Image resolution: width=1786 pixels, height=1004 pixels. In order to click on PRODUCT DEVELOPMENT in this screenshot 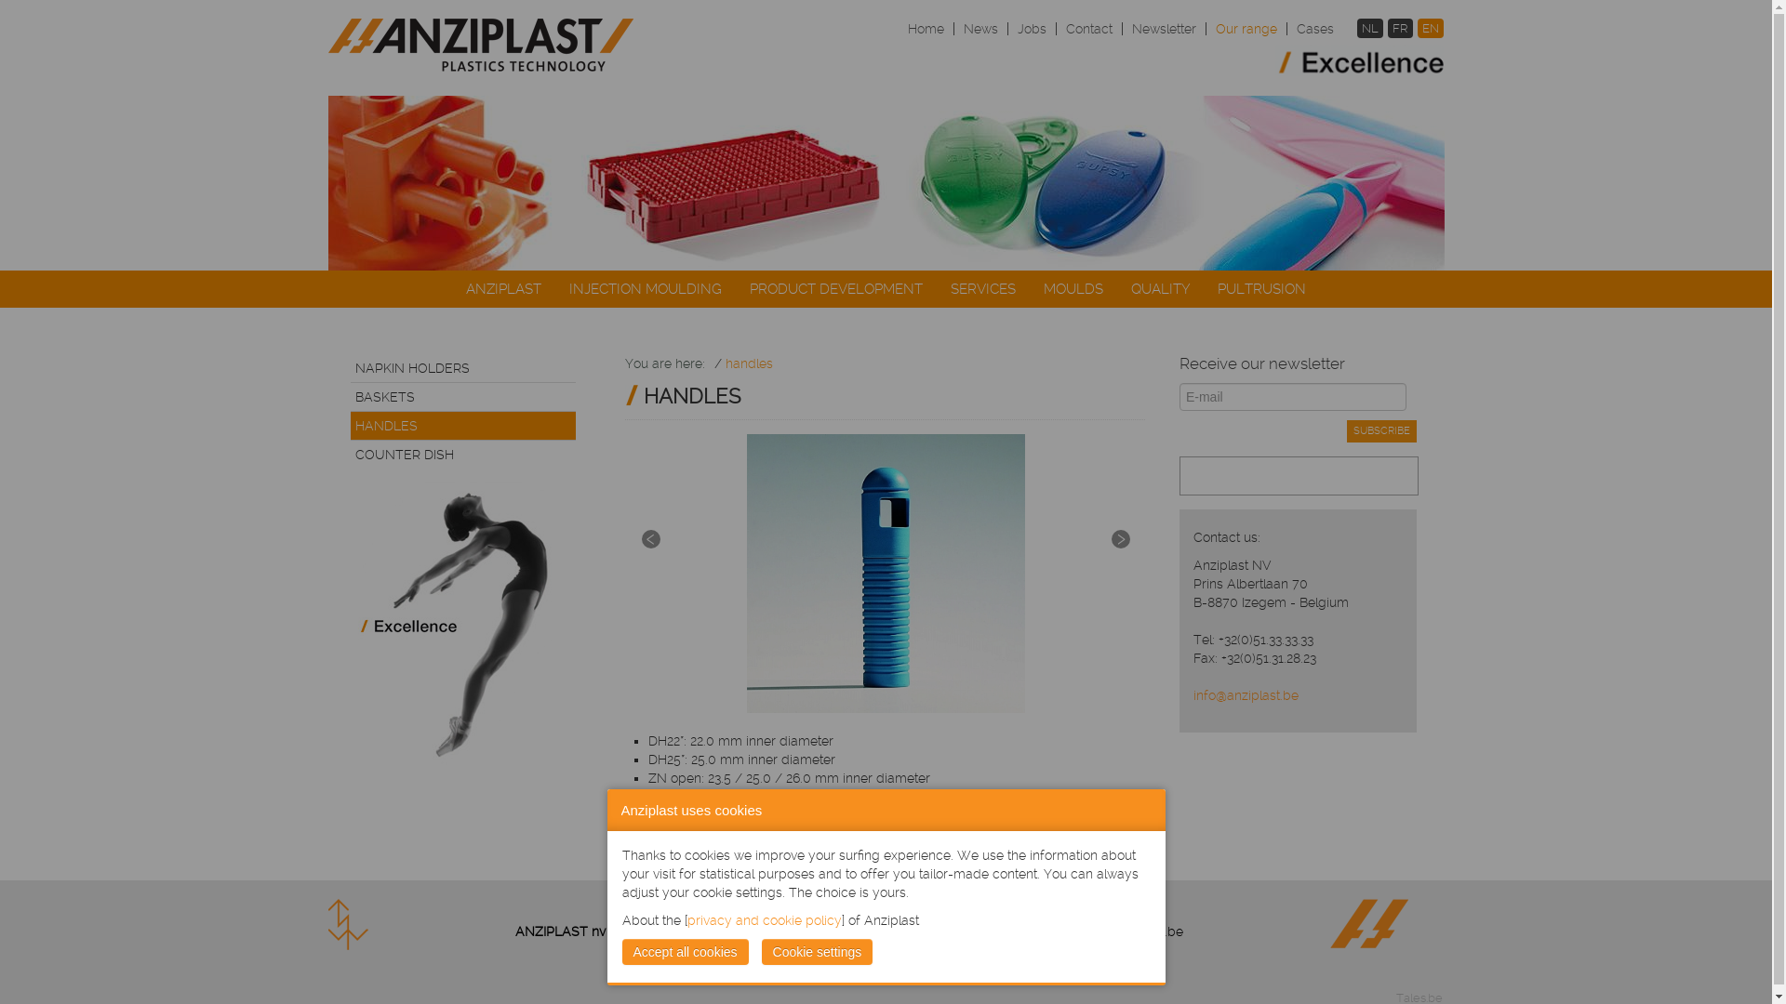, I will do `click(836, 289)`.